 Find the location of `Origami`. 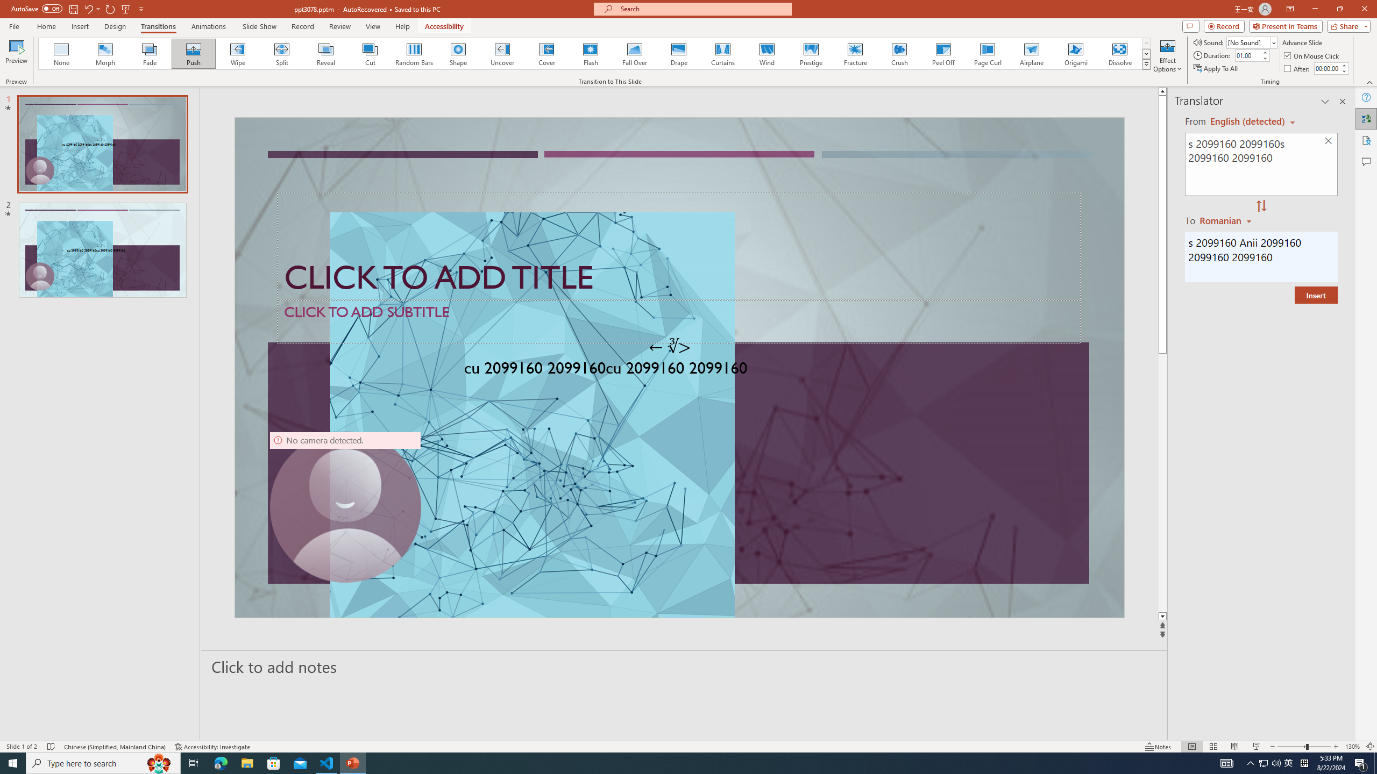

Origami is located at coordinates (1075, 54).